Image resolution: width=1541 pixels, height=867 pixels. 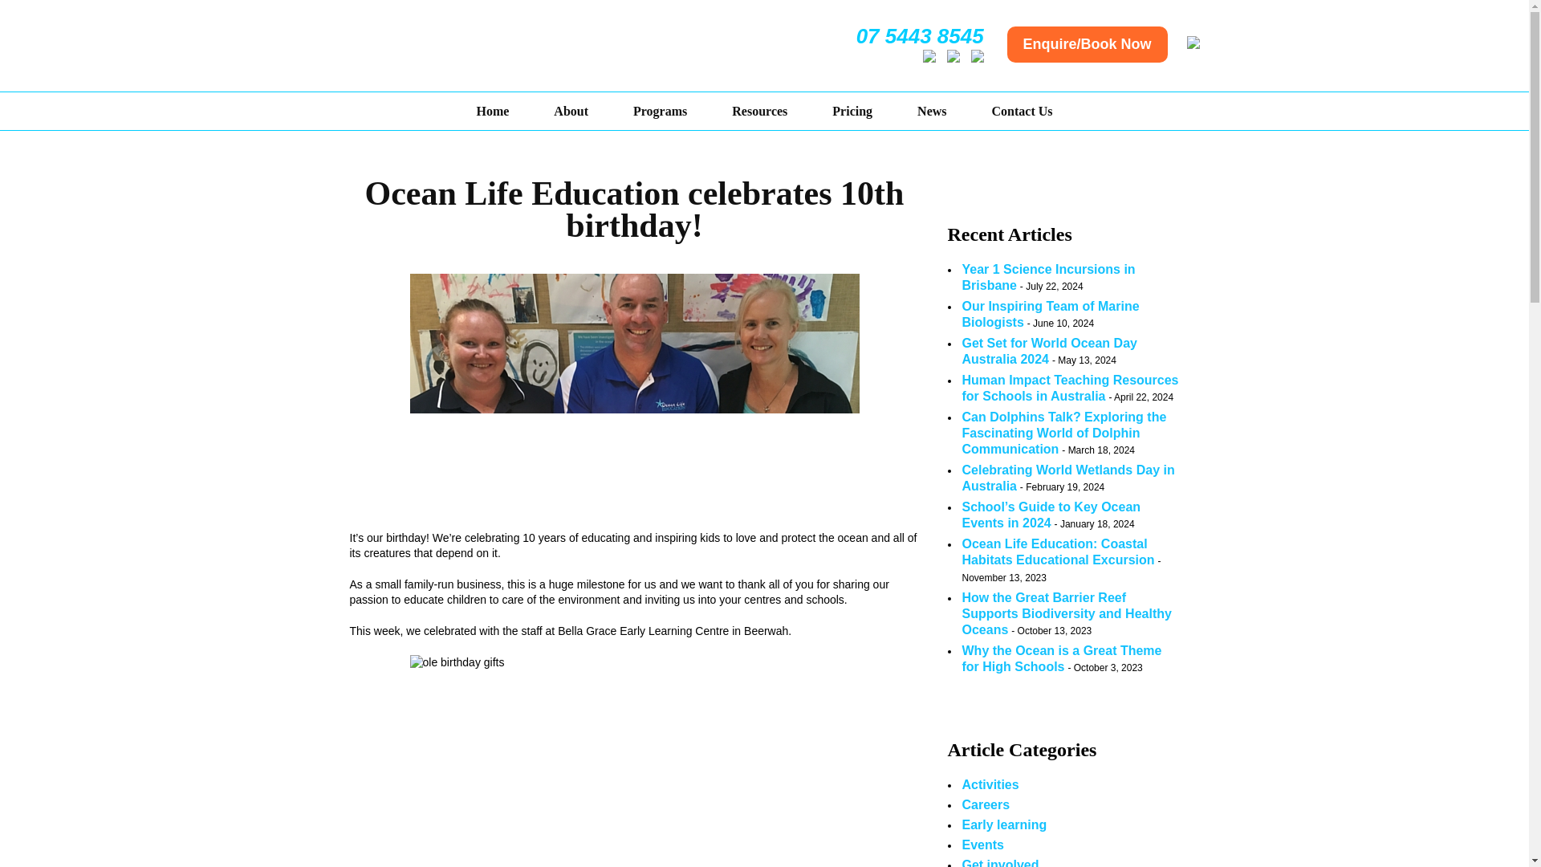 I want to click on Pricing, so click(x=852, y=111).